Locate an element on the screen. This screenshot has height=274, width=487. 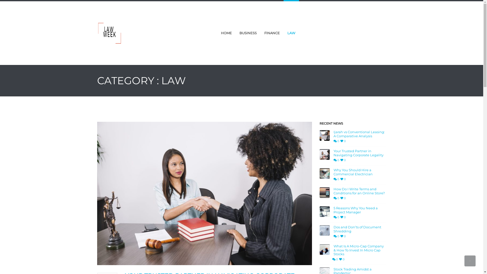
FINANCE is located at coordinates (272, 33).